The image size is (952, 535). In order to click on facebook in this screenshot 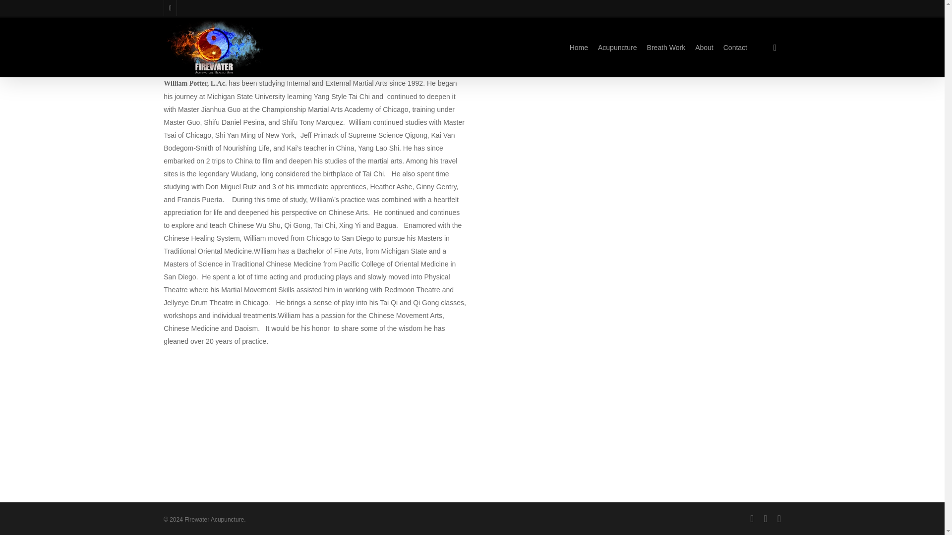, I will do `click(170, 8)`.